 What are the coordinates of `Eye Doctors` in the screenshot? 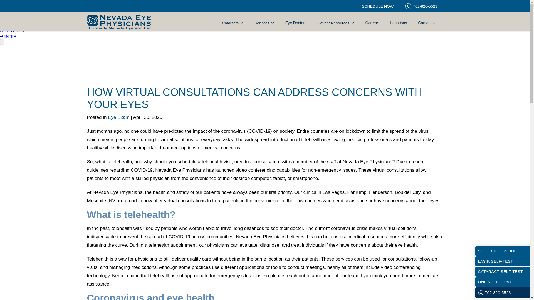 It's located at (296, 23).